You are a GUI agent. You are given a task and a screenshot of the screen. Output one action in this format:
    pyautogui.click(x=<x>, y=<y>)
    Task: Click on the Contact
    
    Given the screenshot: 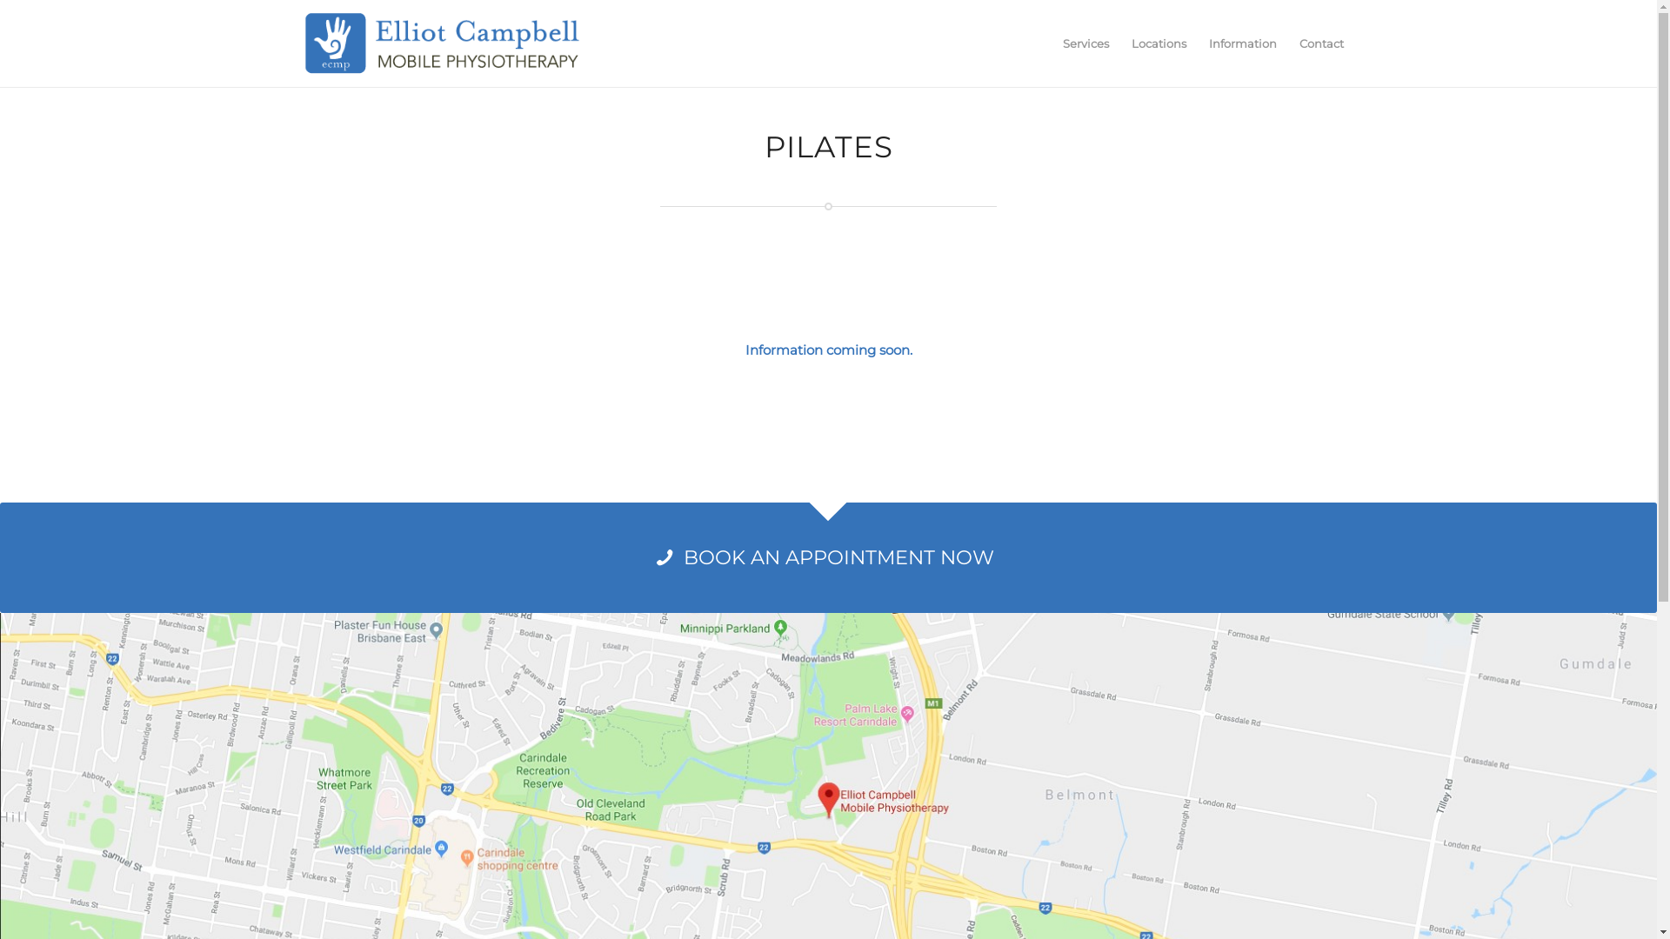 What is the action you would take?
    pyautogui.click(x=1320, y=43)
    